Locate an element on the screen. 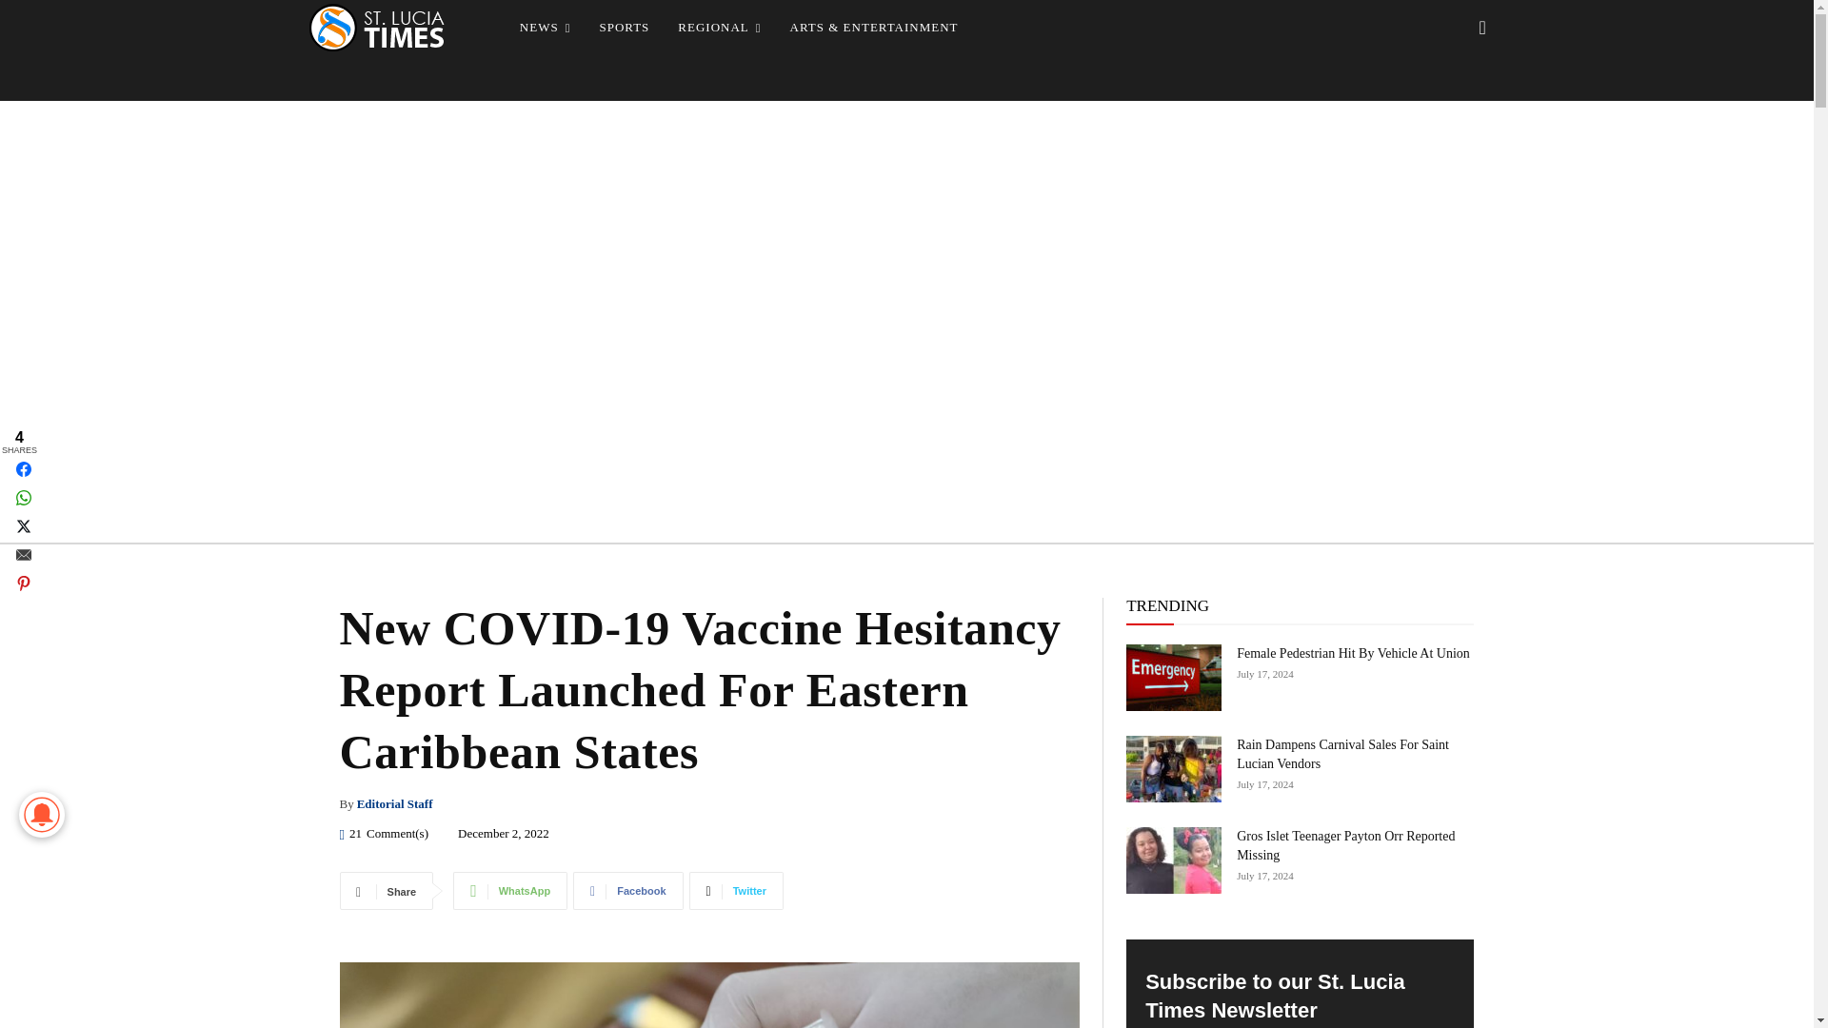 The image size is (1828, 1028). WhatsApp is located at coordinates (510, 890).